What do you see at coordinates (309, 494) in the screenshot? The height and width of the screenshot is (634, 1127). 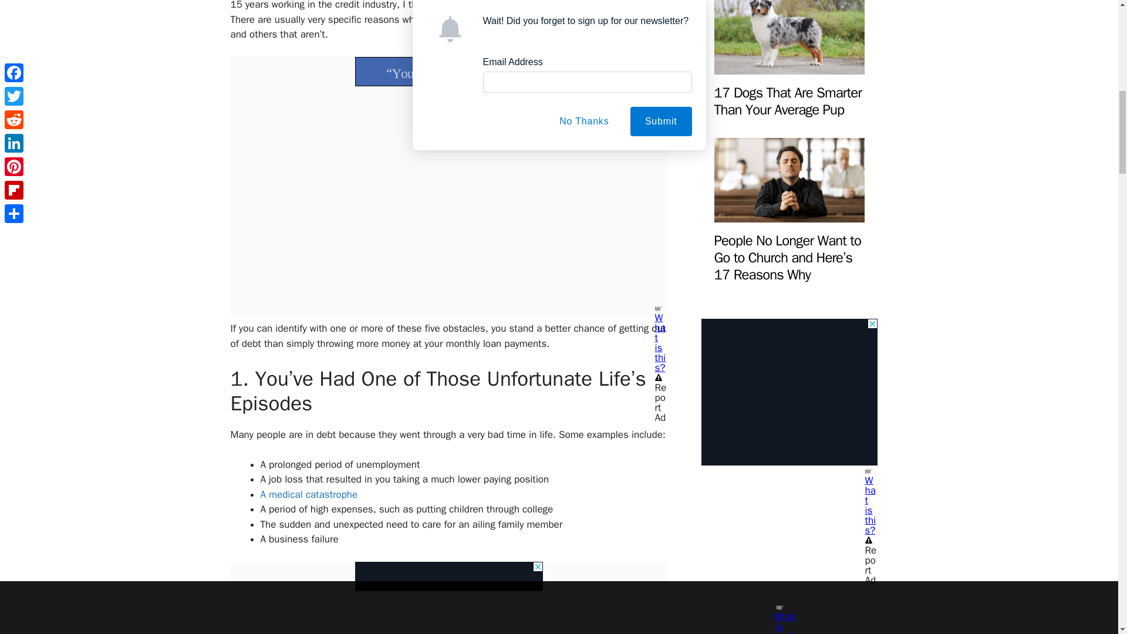 I see `A medical catastrophe` at bounding box center [309, 494].